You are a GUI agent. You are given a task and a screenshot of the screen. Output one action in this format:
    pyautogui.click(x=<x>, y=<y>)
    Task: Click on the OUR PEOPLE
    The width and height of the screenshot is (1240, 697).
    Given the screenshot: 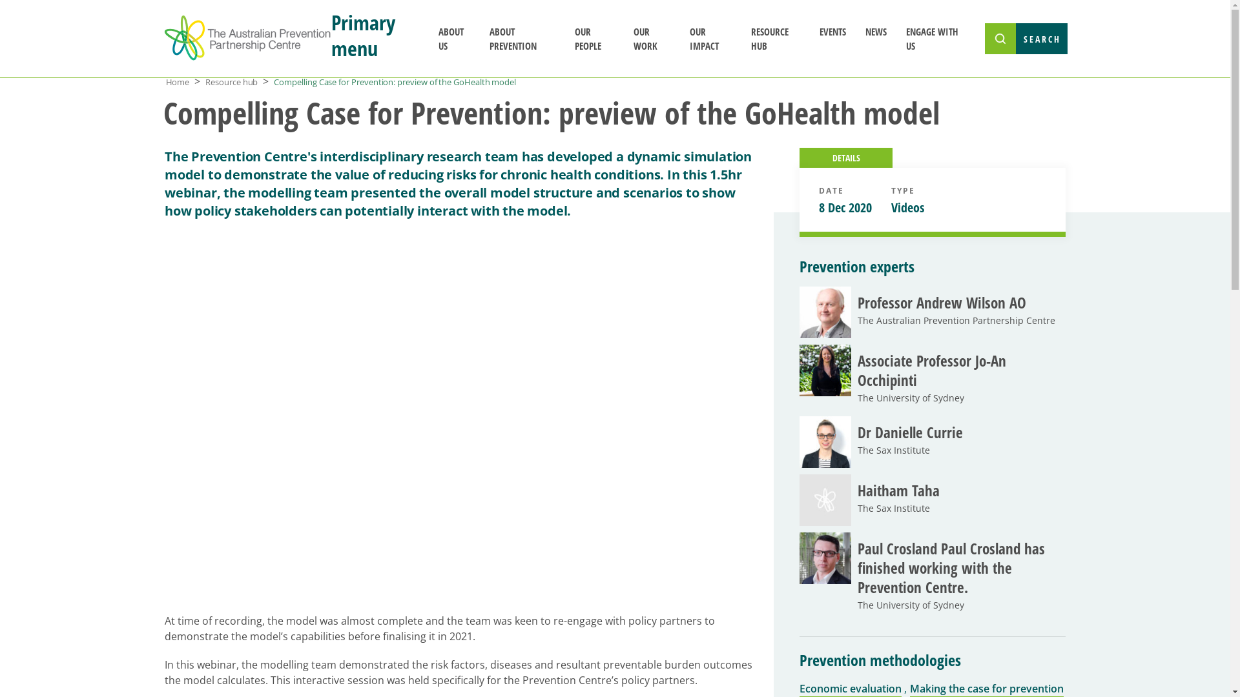 What is the action you would take?
    pyautogui.click(x=594, y=39)
    